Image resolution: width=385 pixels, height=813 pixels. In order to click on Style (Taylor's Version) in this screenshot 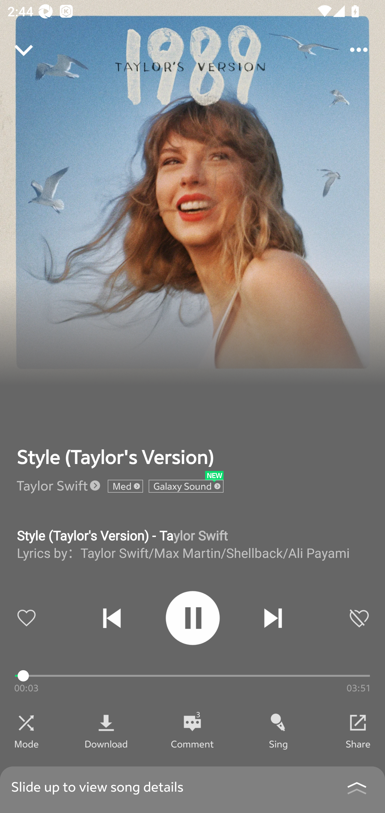, I will do `click(115, 457)`.